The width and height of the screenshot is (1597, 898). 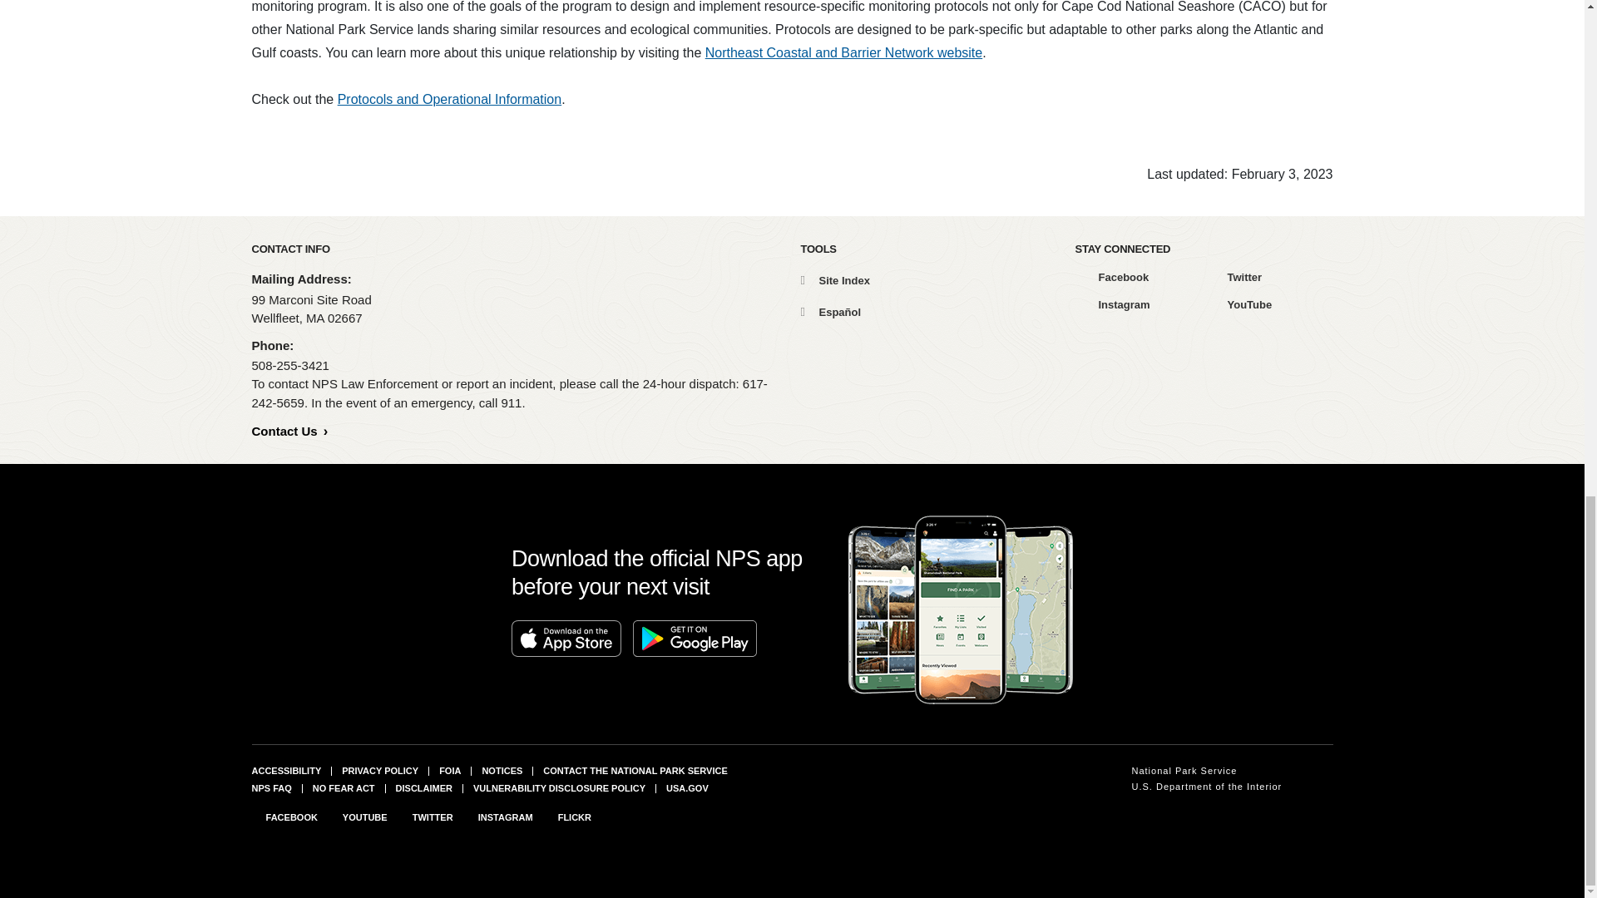 I want to click on National Park Service frequently asked questions, so click(x=270, y=787).